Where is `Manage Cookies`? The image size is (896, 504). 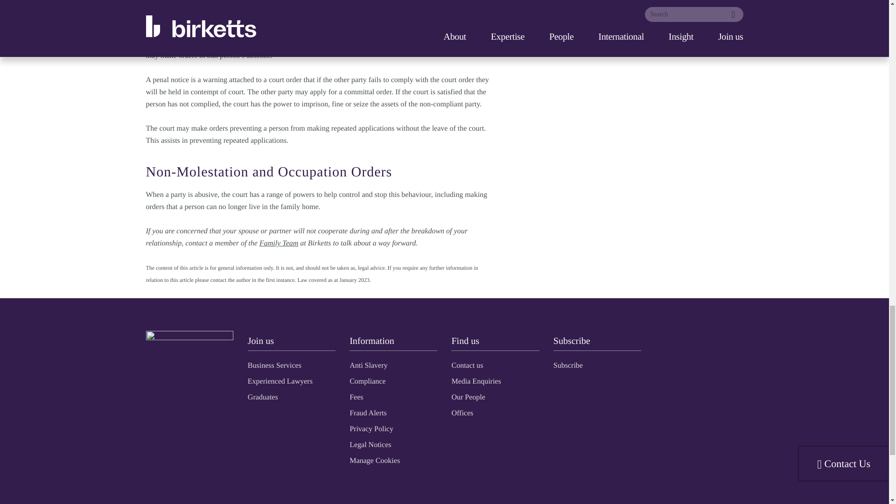 Manage Cookies is located at coordinates (374, 460).